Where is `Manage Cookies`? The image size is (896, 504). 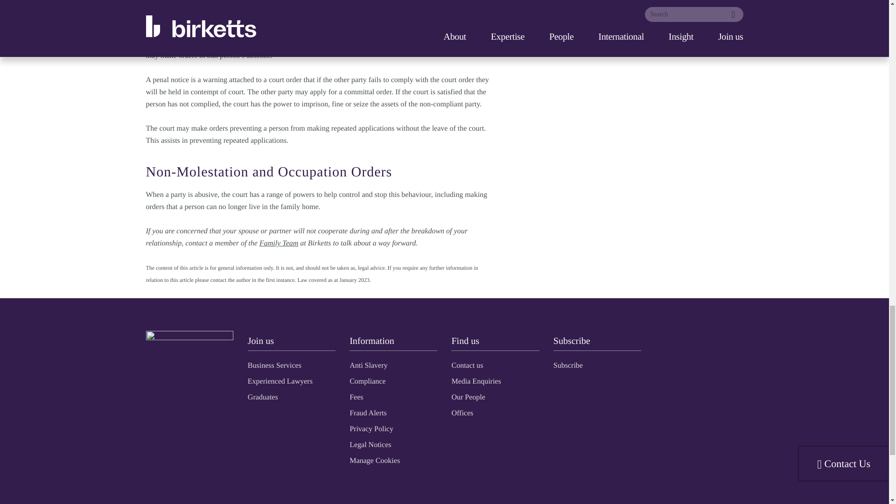 Manage Cookies is located at coordinates (374, 460).